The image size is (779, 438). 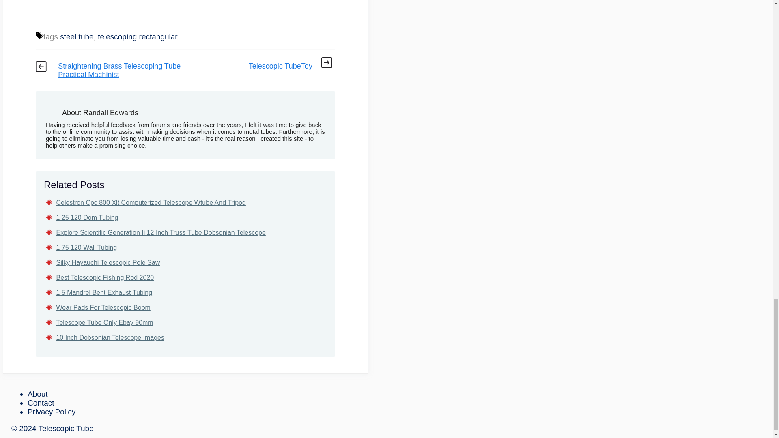 What do you see at coordinates (86, 247) in the screenshot?
I see `1 75 120 Wall Tubing` at bounding box center [86, 247].